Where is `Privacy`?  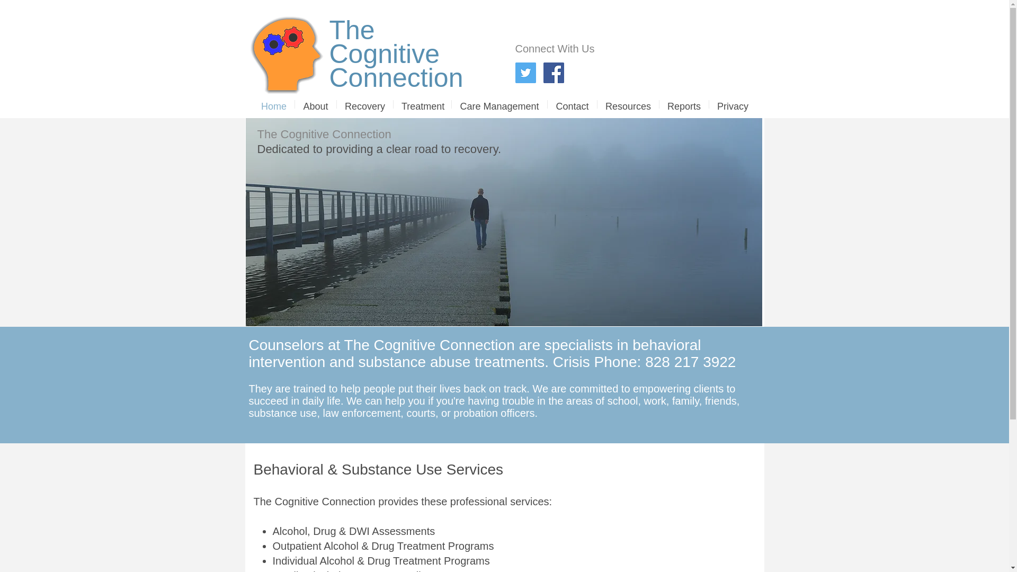
Privacy is located at coordinates (274, 104).